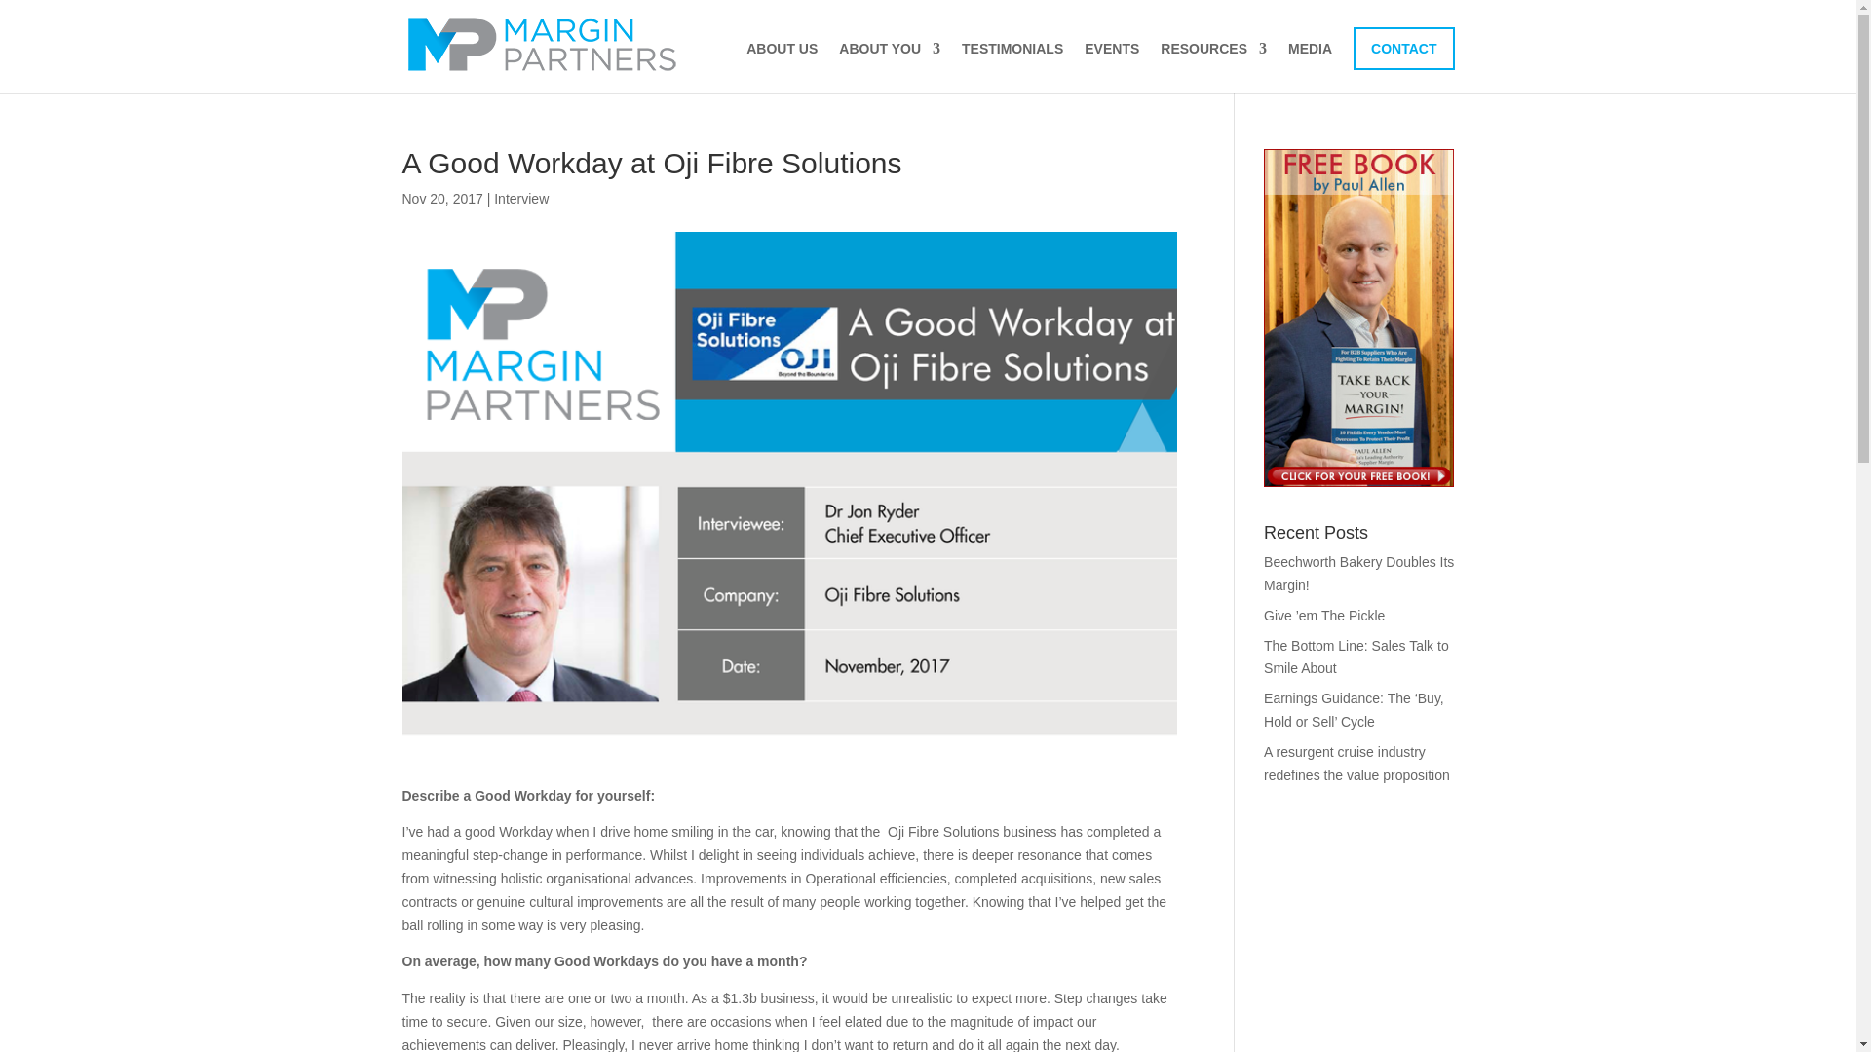 Image resolution: width=1871 pixels, height=1052 pixels. Describe the element at coordinates (1112, 67) in the screenshot. I see `EVENTS` at that location.